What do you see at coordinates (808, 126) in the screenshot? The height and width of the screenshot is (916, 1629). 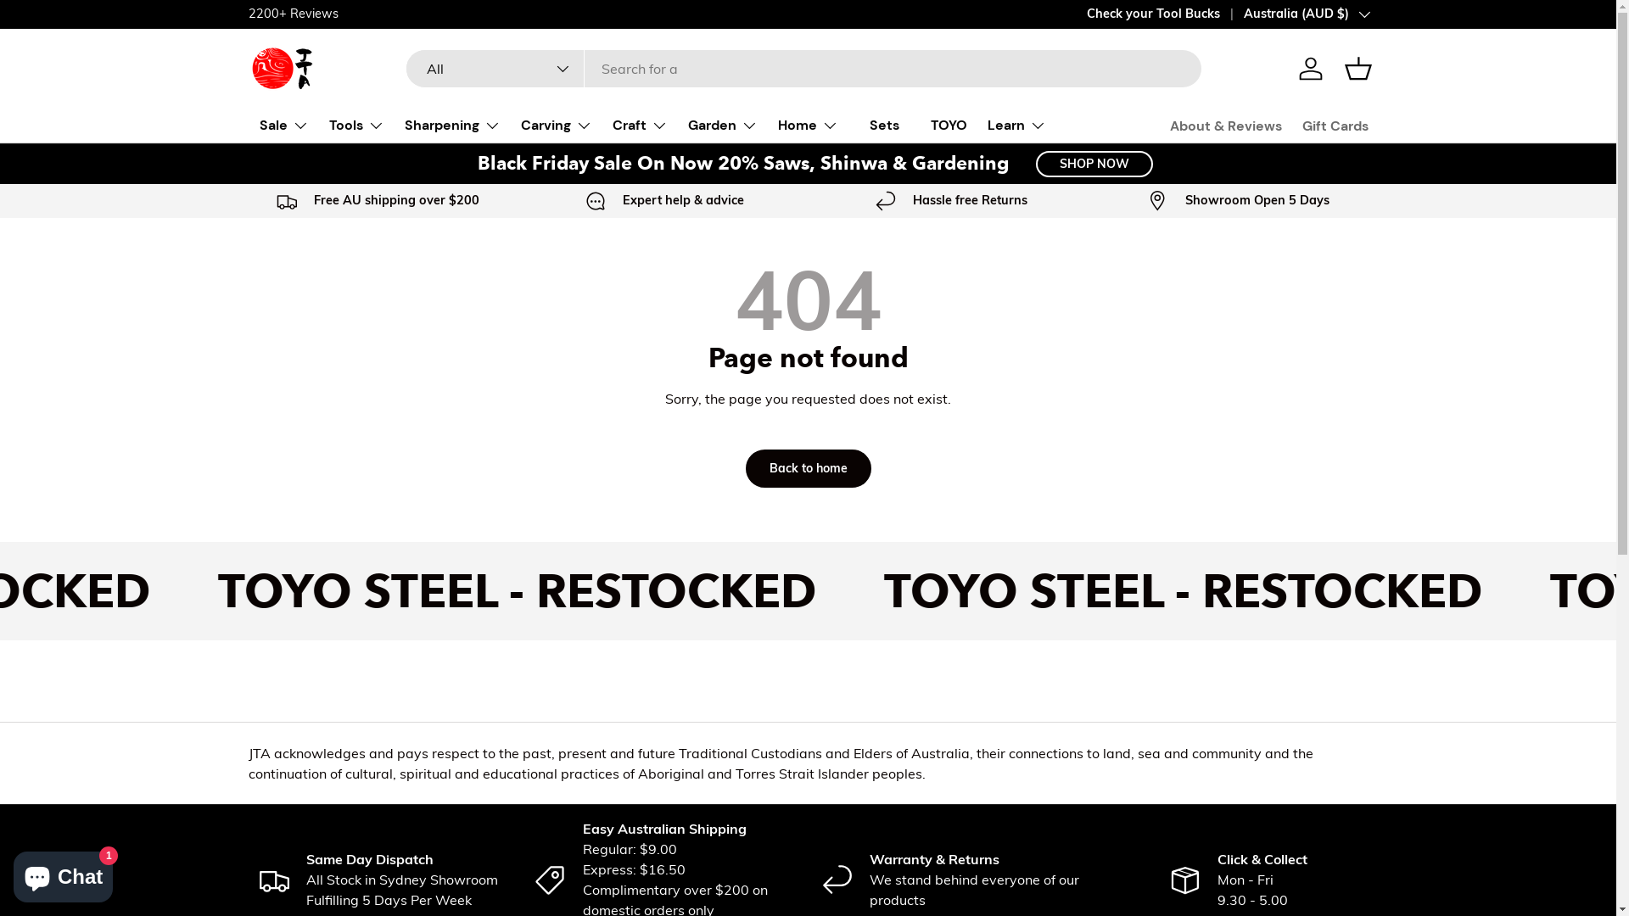 I see `Home` at bounding box center [808, 126].